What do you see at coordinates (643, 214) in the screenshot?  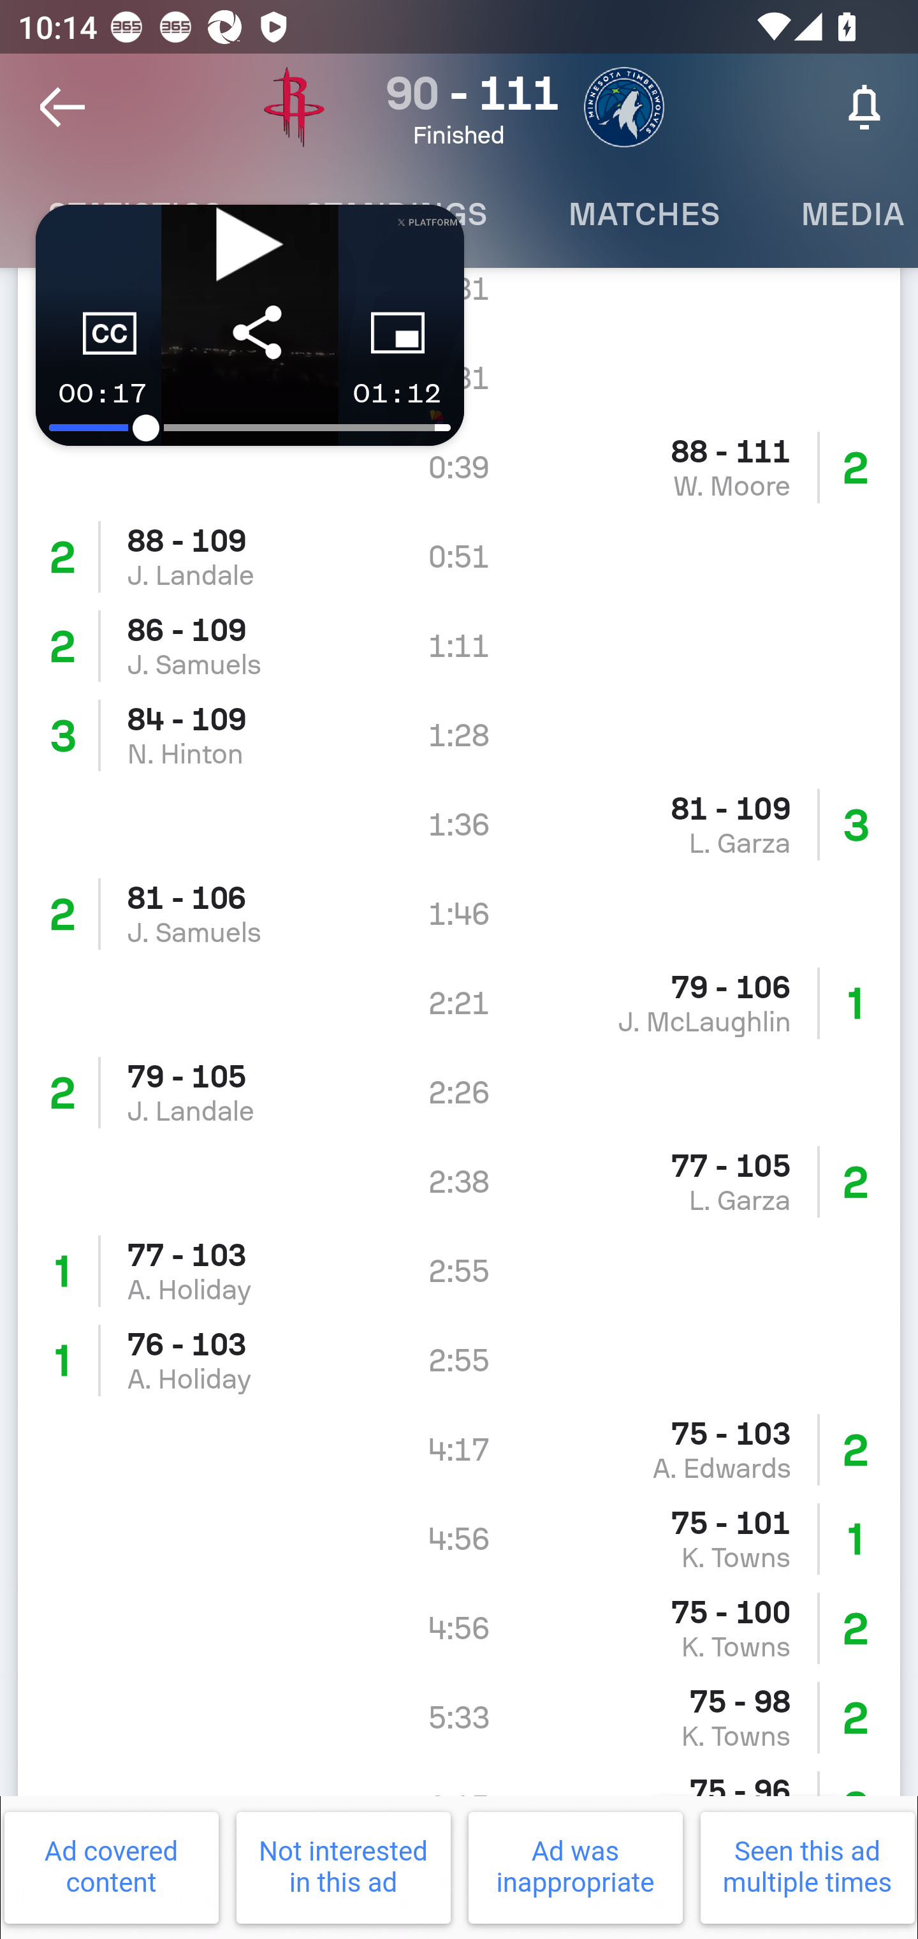 I see `Matches MATCHES` at bounding box center [643, 214].